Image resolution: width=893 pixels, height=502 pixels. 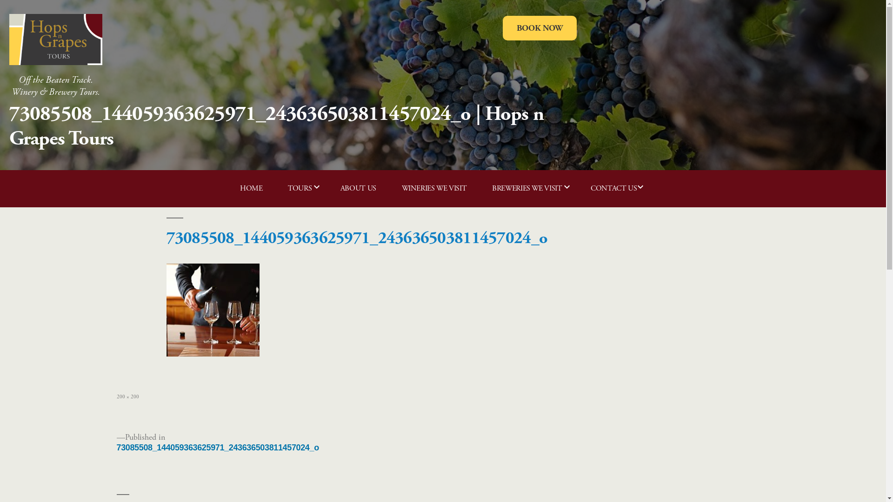 What do you see at coordinates (434, 189) in the screenshot?
I see `WINERIES WE VISIT` at bounding box center [434, 189].